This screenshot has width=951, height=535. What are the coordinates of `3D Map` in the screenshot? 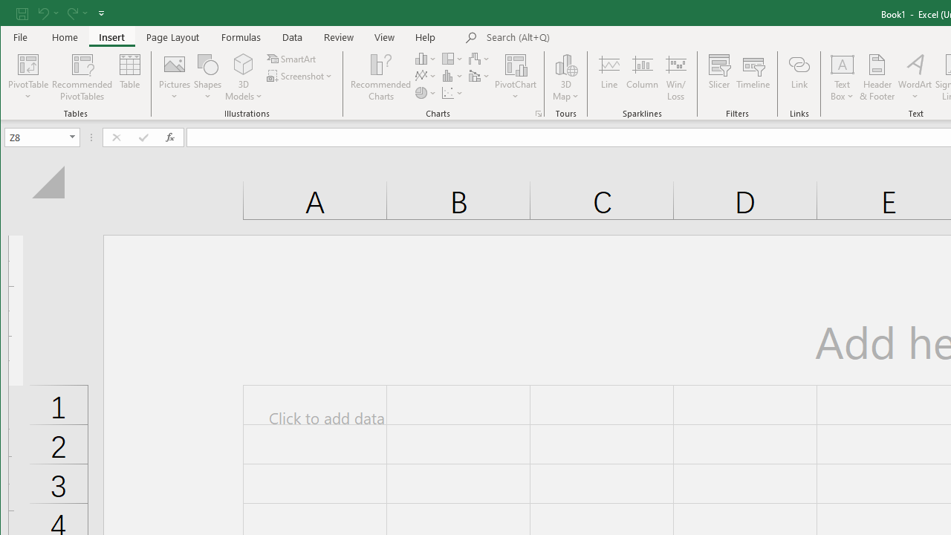 It's located at (566, 77).